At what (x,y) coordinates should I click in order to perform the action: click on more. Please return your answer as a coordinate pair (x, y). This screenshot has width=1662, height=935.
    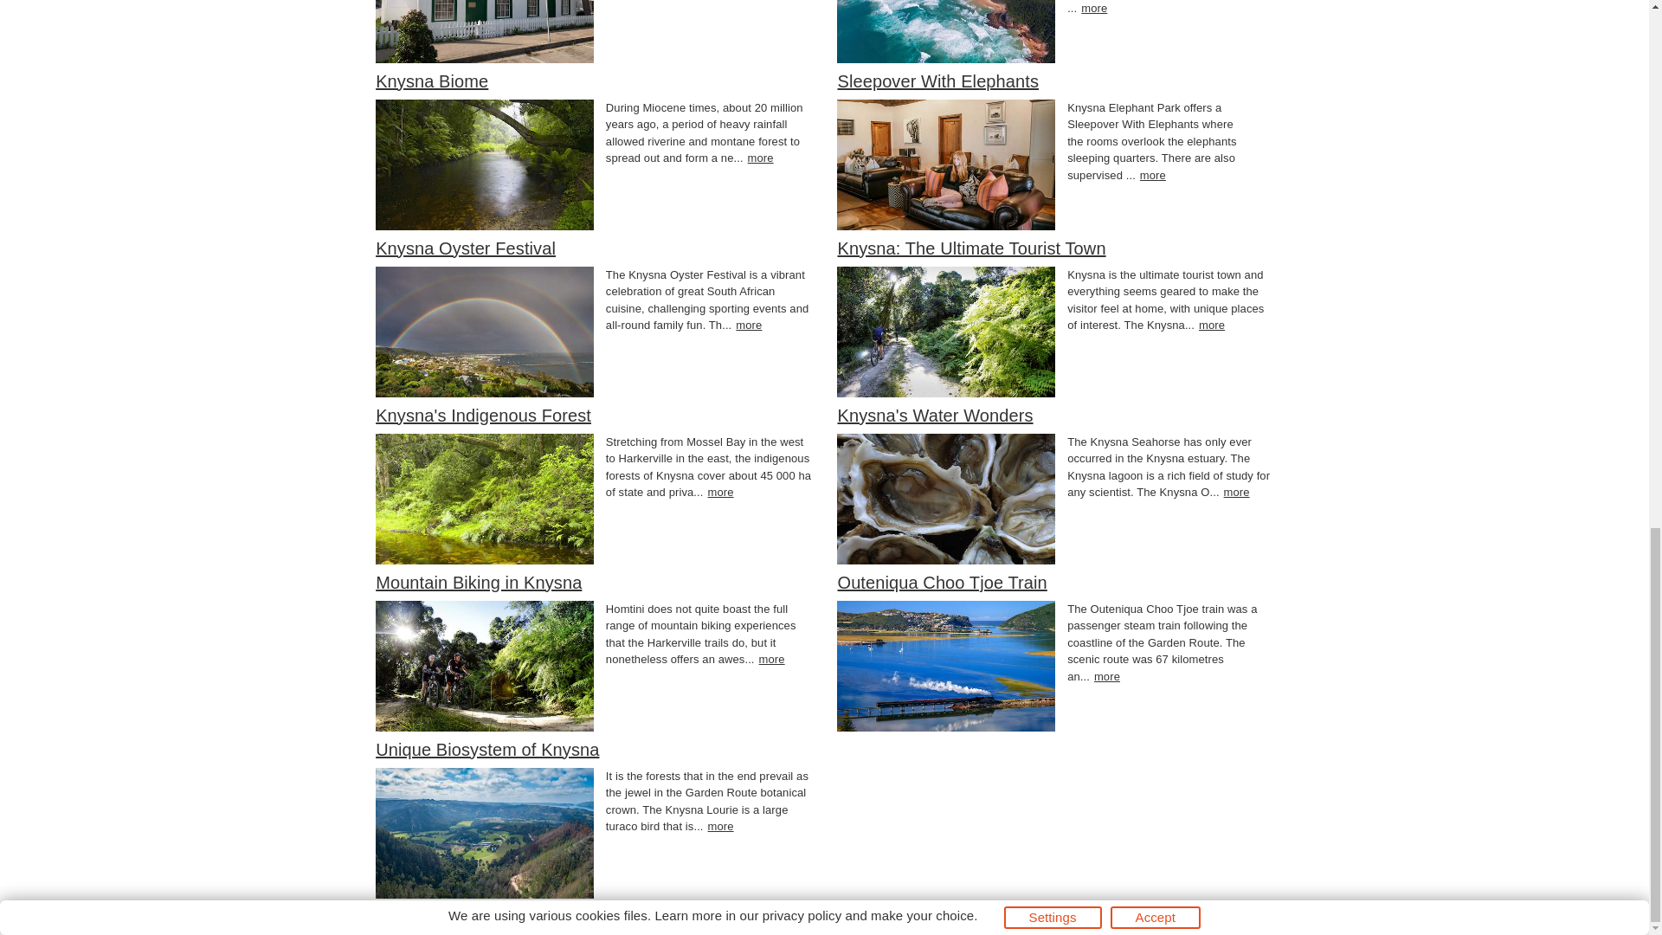
    Looking at the image, I should click on (1094, 9).